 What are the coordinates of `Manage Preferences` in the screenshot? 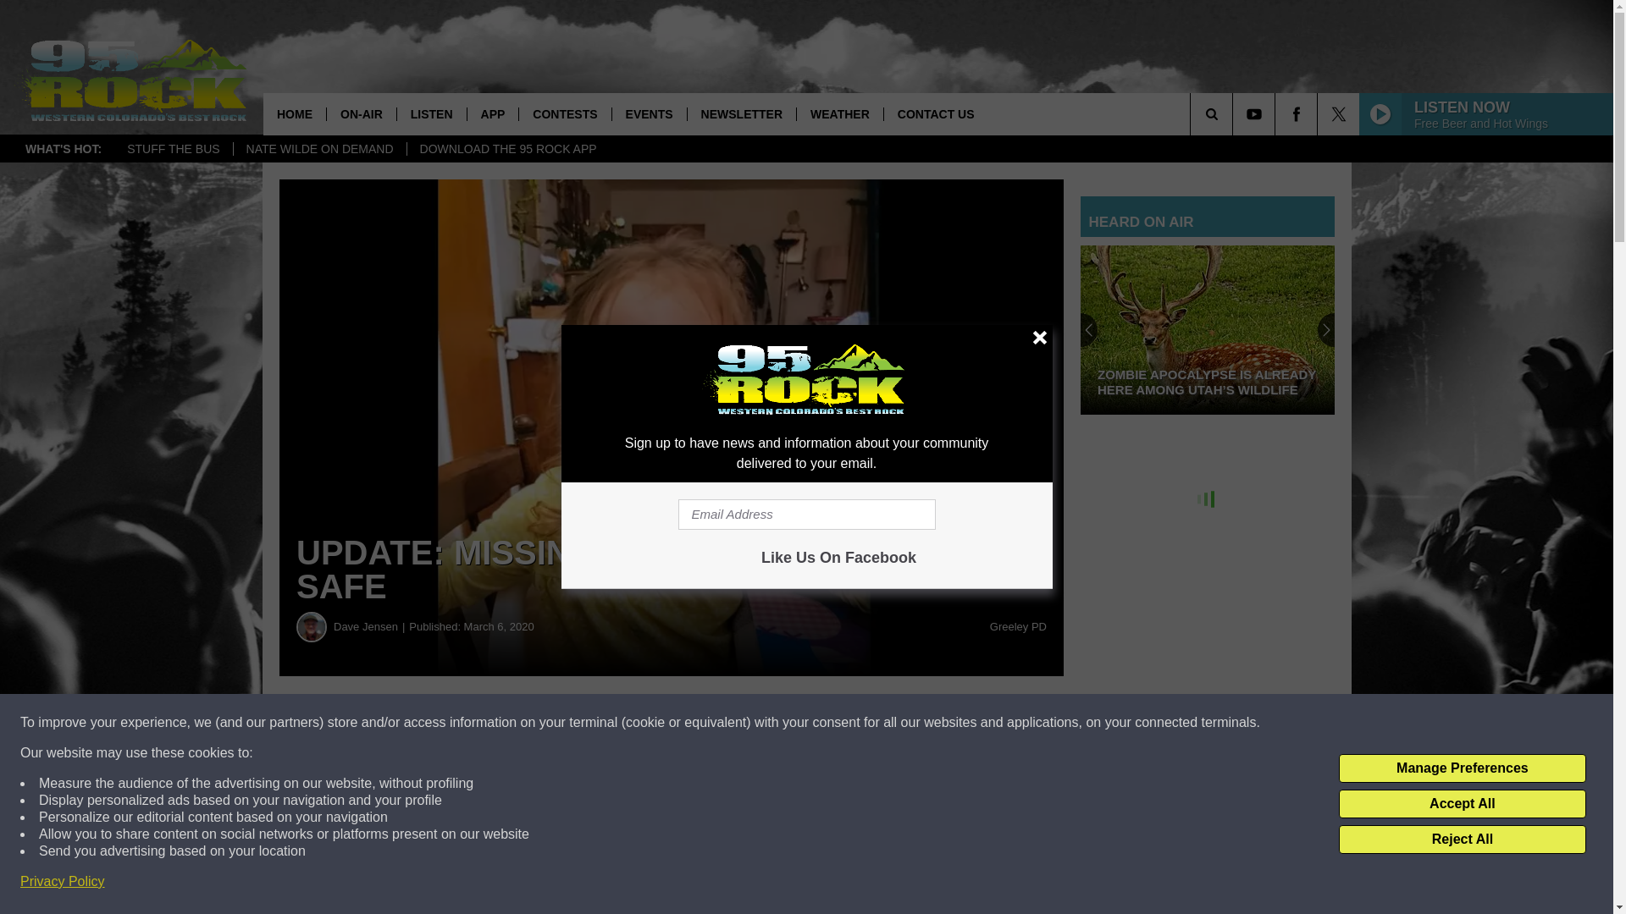 It's located at (1462, 768).